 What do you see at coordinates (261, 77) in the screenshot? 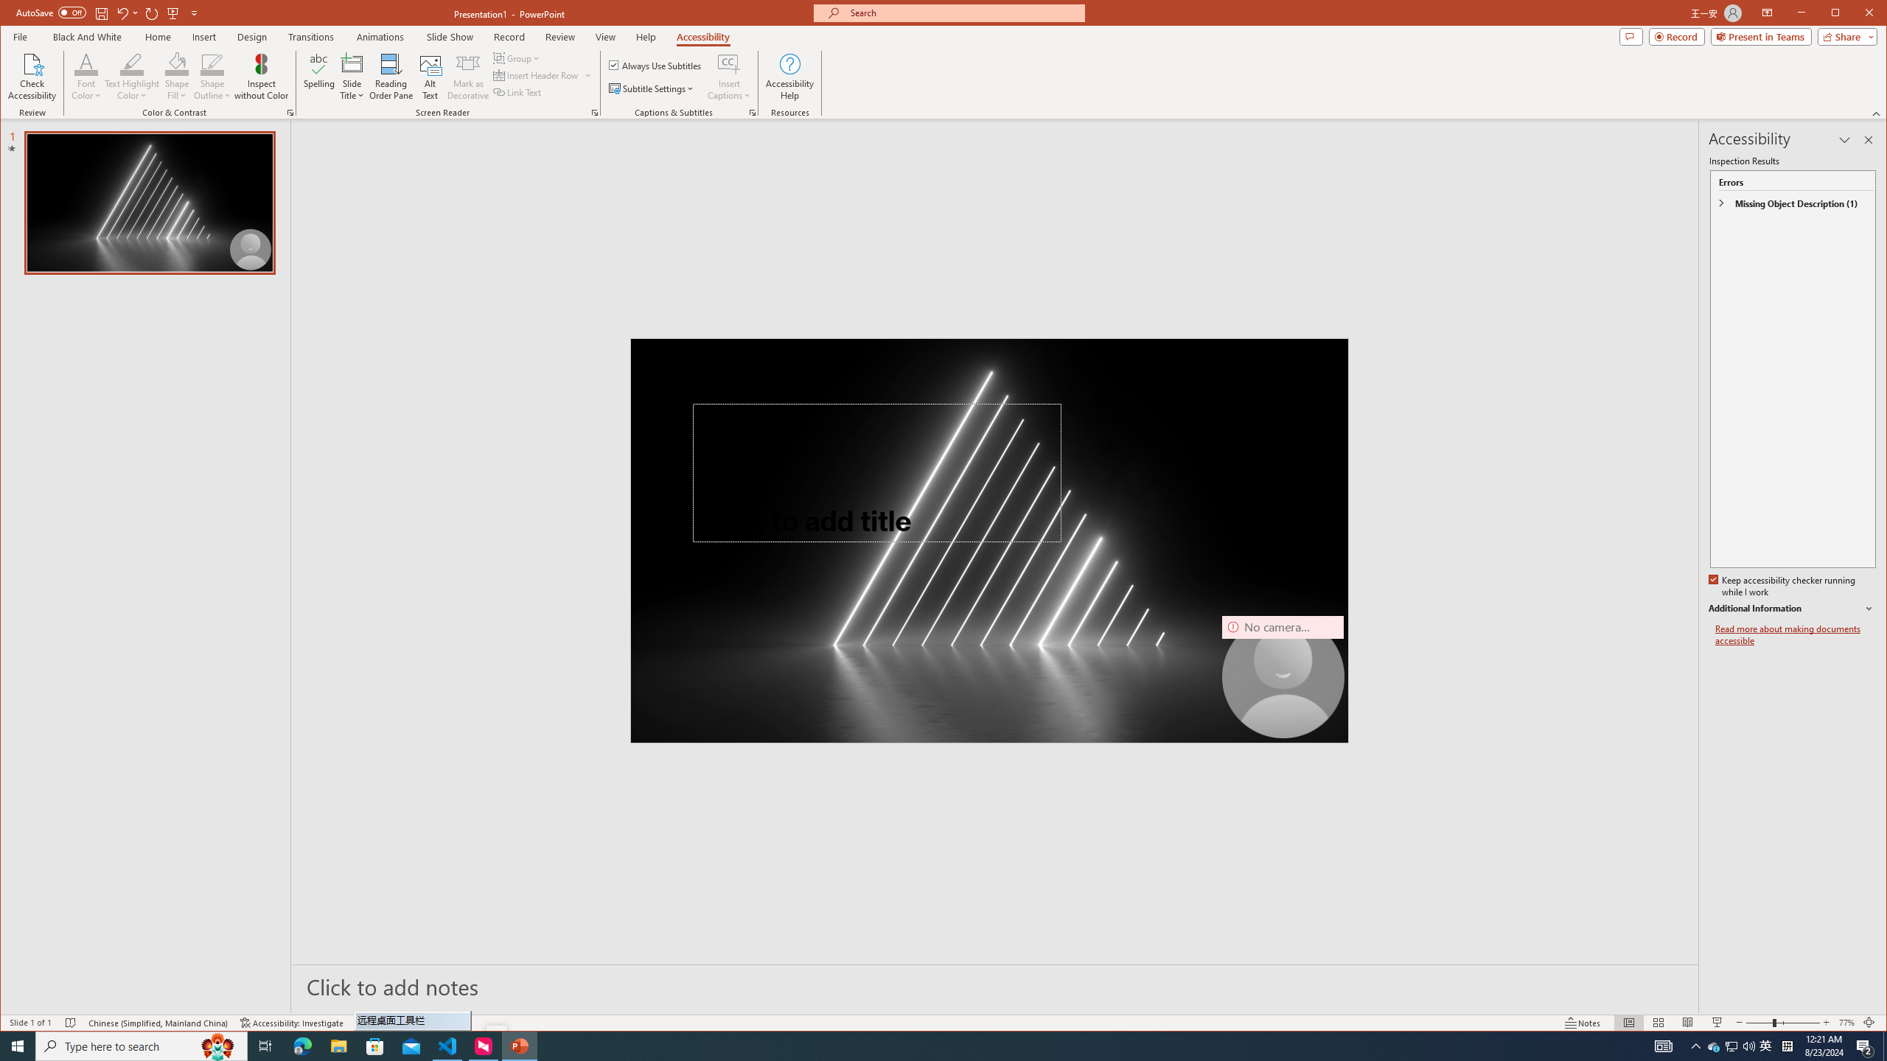
I see `Inspect without Color` at bounding box center [261, 77].